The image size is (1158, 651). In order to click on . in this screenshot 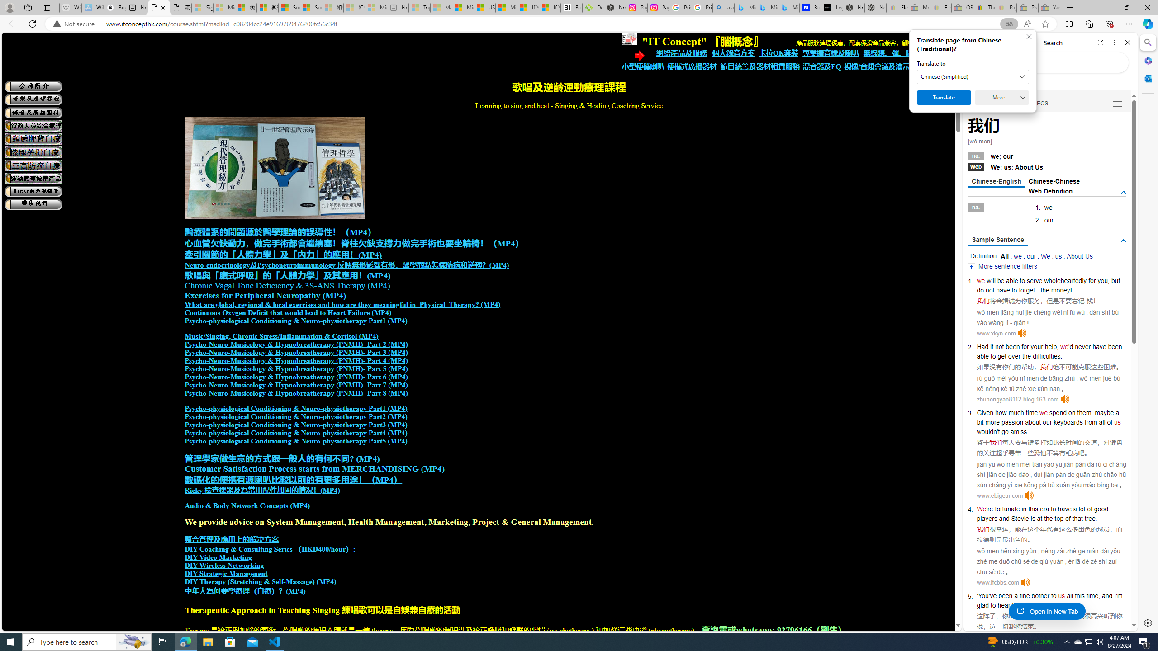, I will do `click(1058, 605)`.